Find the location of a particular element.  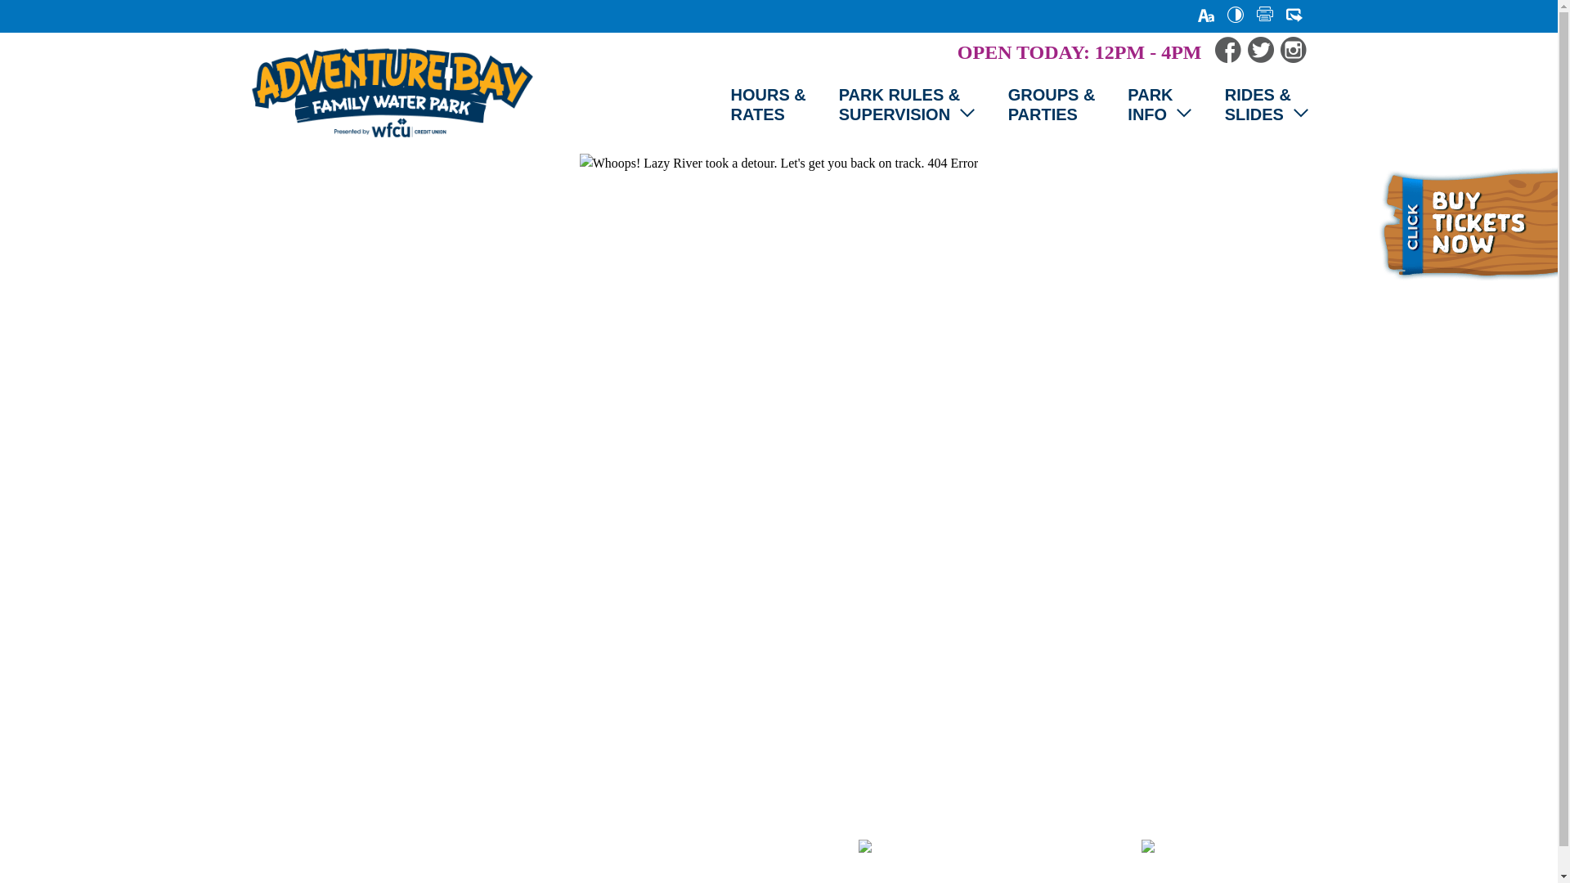

PRIVACY POLICY is located at coordinates (675, 849).